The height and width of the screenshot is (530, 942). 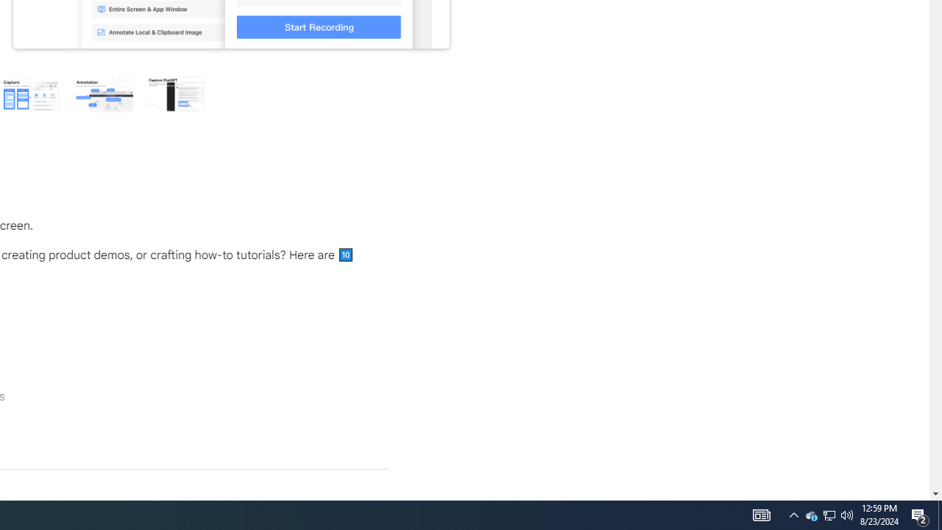 What do you see at coordinates (102, 93) in the screenshot?
I see `Preview slide 5` at bounding box center [102, 93].